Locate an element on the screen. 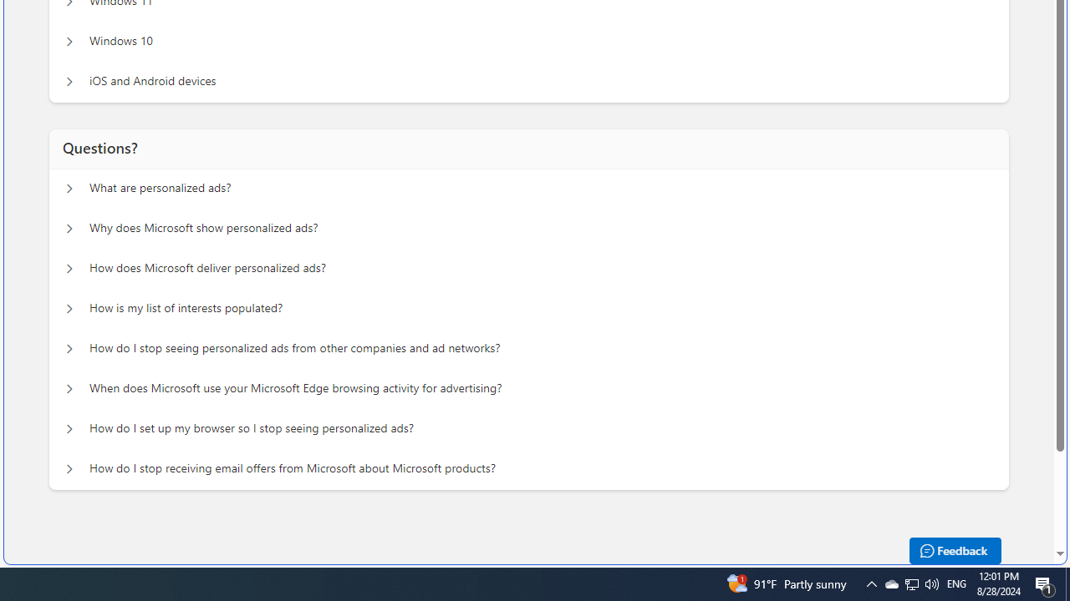 The image size is (1070, 601). Questions? How does Microsoft deliver personalized ads? is located at coordinates (69, 269).